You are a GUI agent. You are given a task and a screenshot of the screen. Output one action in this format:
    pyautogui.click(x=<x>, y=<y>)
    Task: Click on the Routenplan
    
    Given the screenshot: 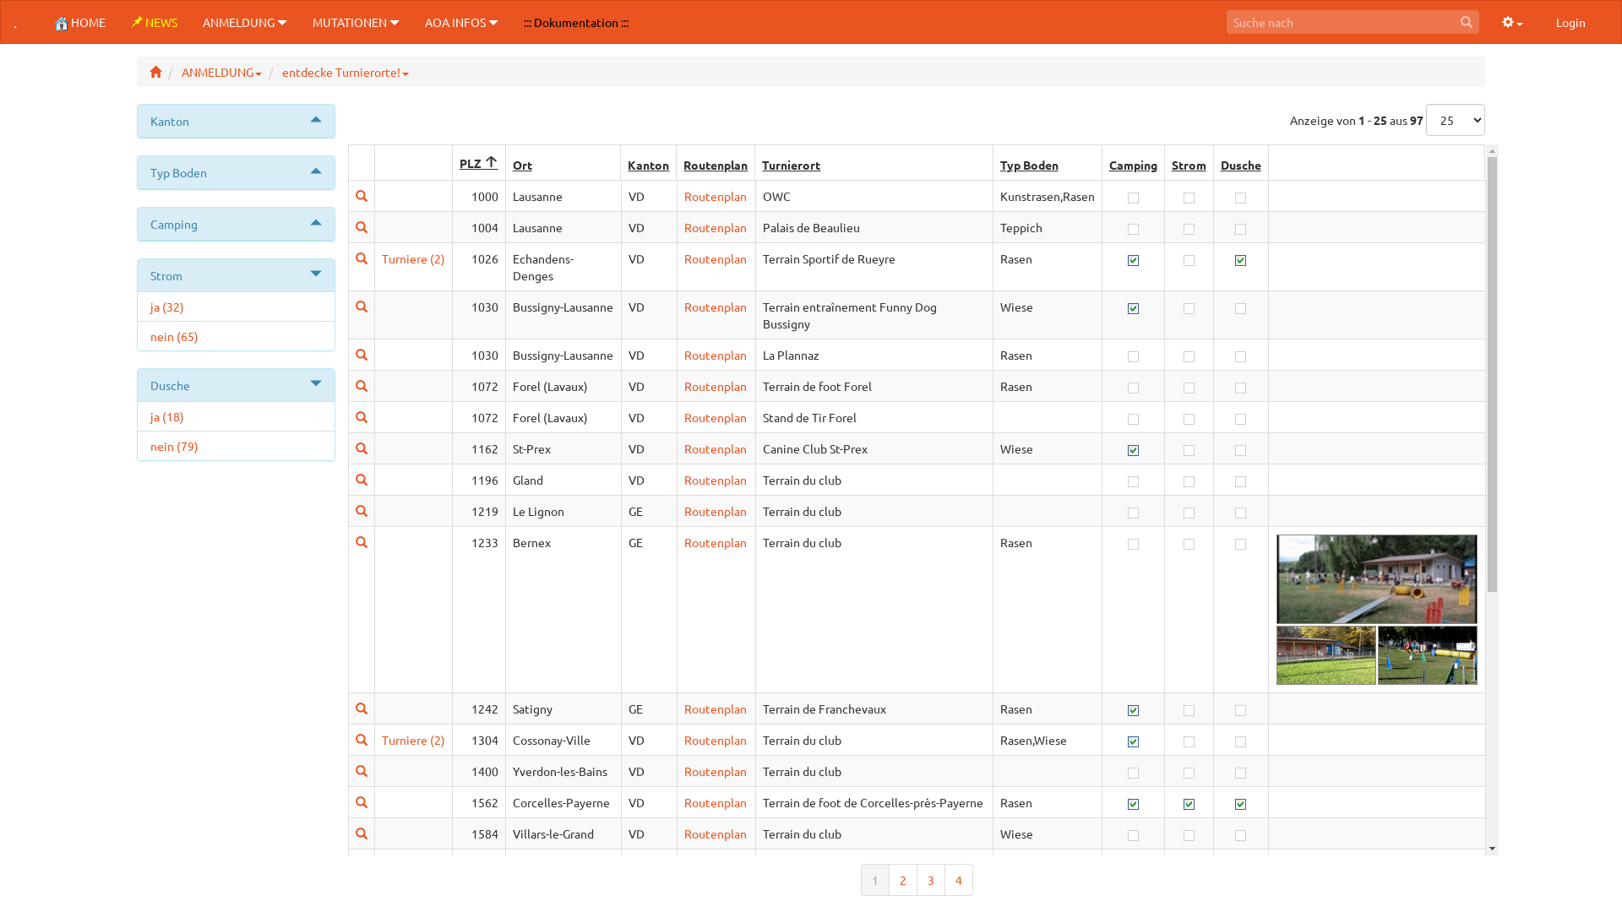 What is the action you would take?
    pyautogui.click(x=716, y=542)
    